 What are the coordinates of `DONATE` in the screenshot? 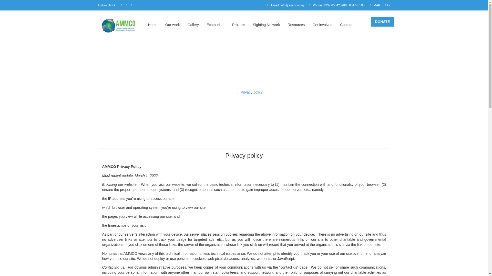 It's located at (382, 21).